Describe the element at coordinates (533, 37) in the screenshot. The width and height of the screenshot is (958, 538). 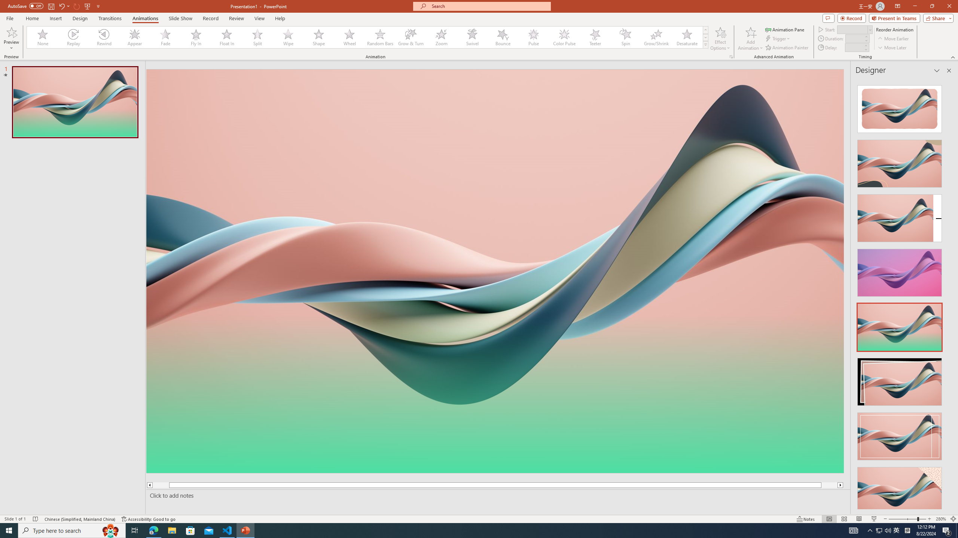
I see `Pulse` at that location.